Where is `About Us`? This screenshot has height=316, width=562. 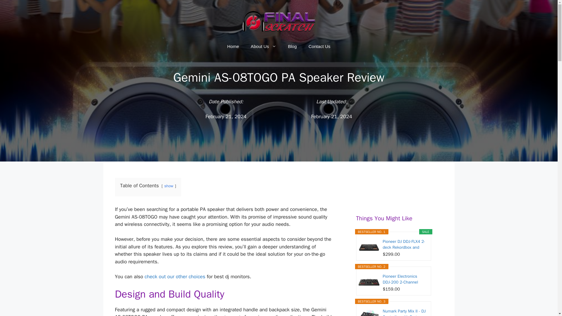
About Us is located at coordinates (263, 46).